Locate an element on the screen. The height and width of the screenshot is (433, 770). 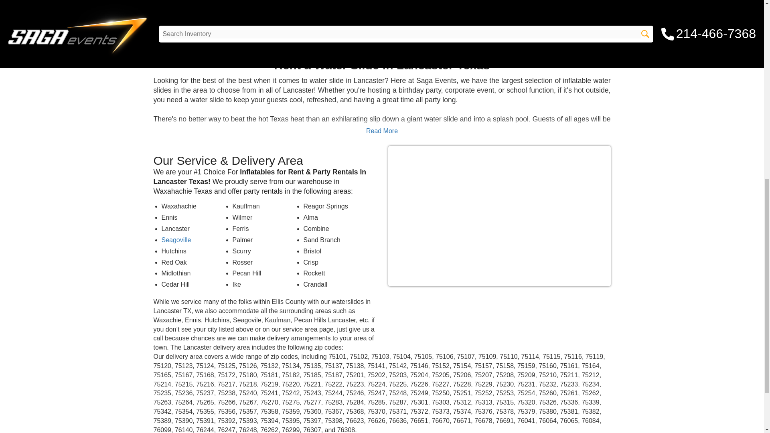
Seagoville Party Rentals is located at coordinates (176, 240).